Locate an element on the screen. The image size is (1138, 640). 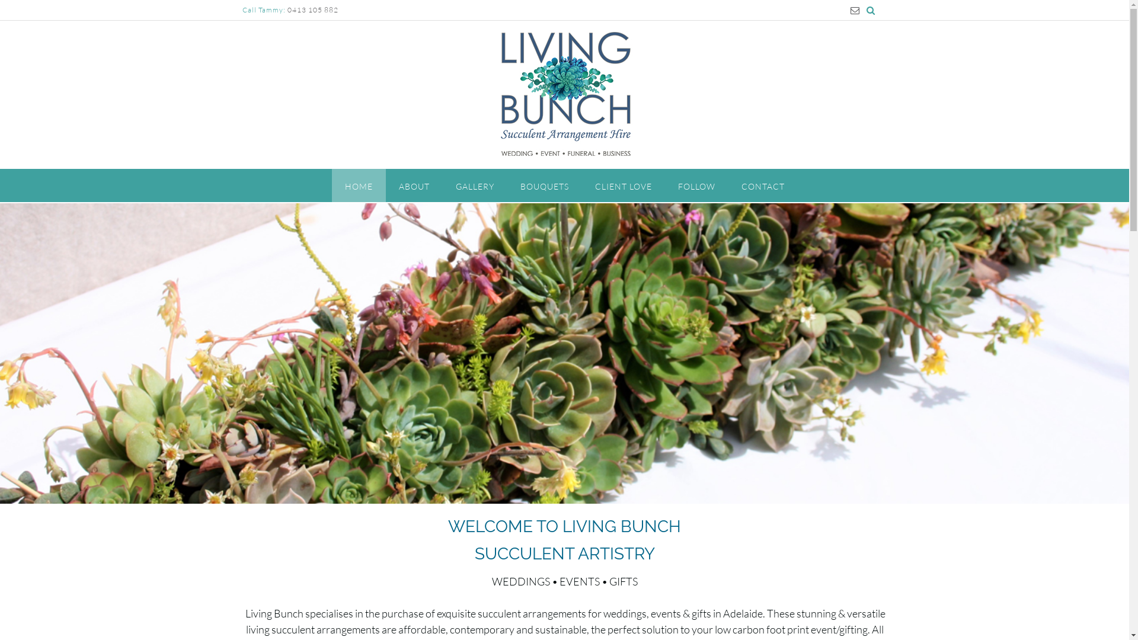
ABOUT is located at coordinates (414, 185).